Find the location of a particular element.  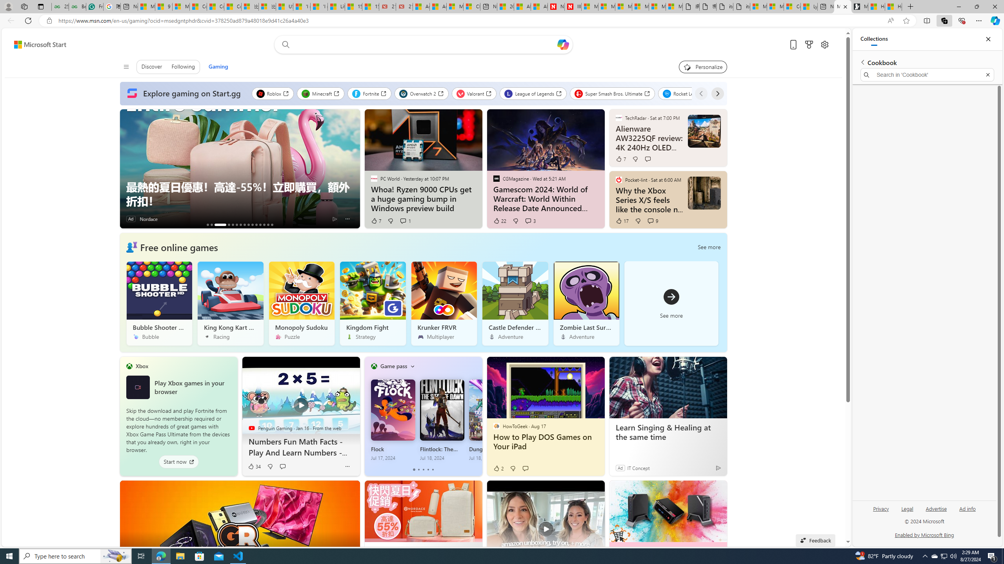

34 Like is located at coordinates (254, 466).